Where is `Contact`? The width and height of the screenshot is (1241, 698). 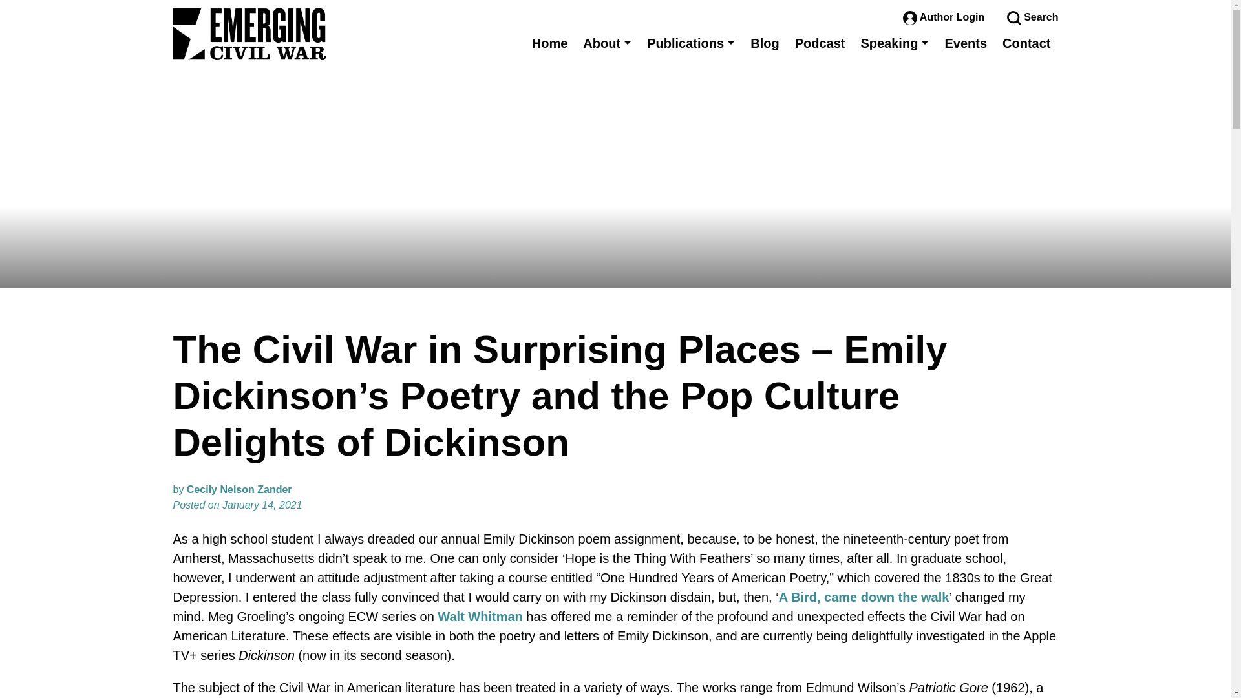
Contact is located at coordinates (1026, 43).